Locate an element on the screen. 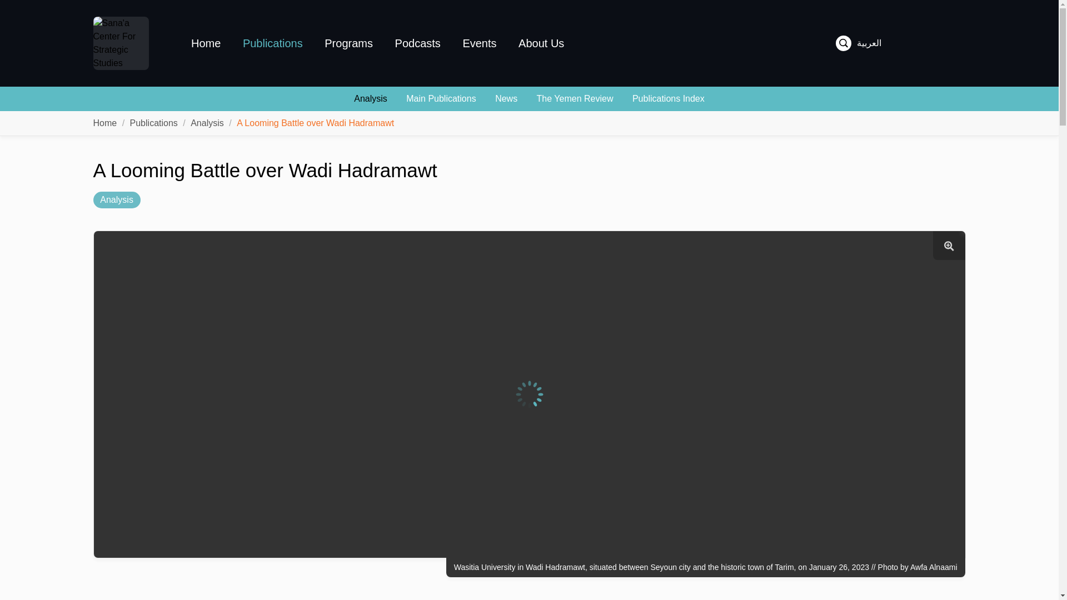 The image size is (1067, 600). Analysis is located at coordinates (207, 123).